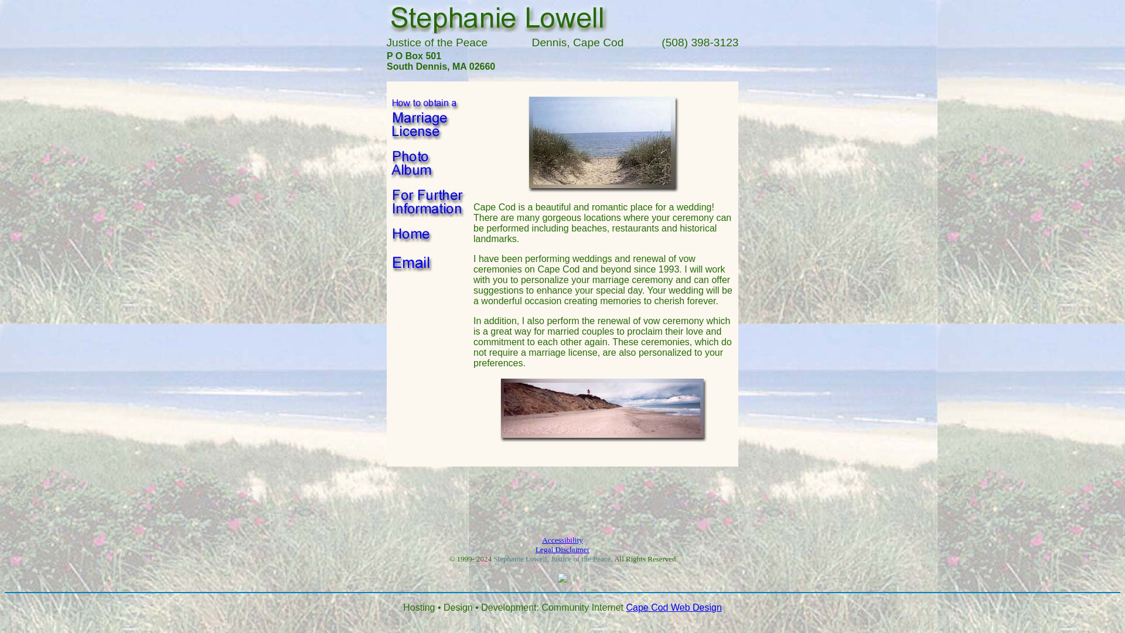  Describe the element at coordinates (562, 549) in the screenshot. I see `Legal Disclaimer` at that location.